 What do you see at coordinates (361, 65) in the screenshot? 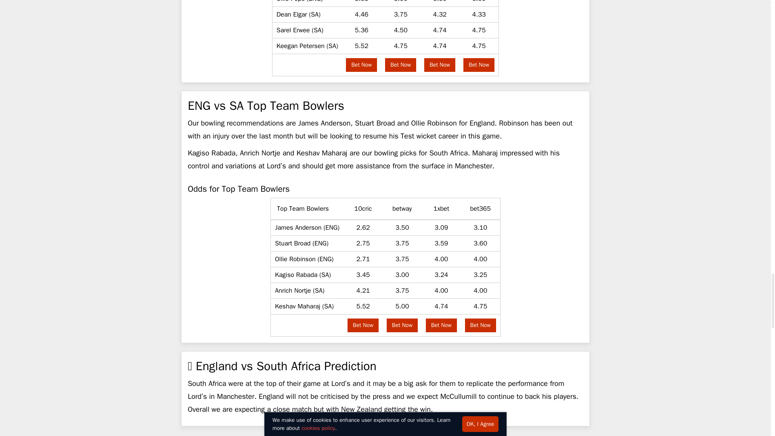
I see `Bet Now` at bounding box center [361, 65].